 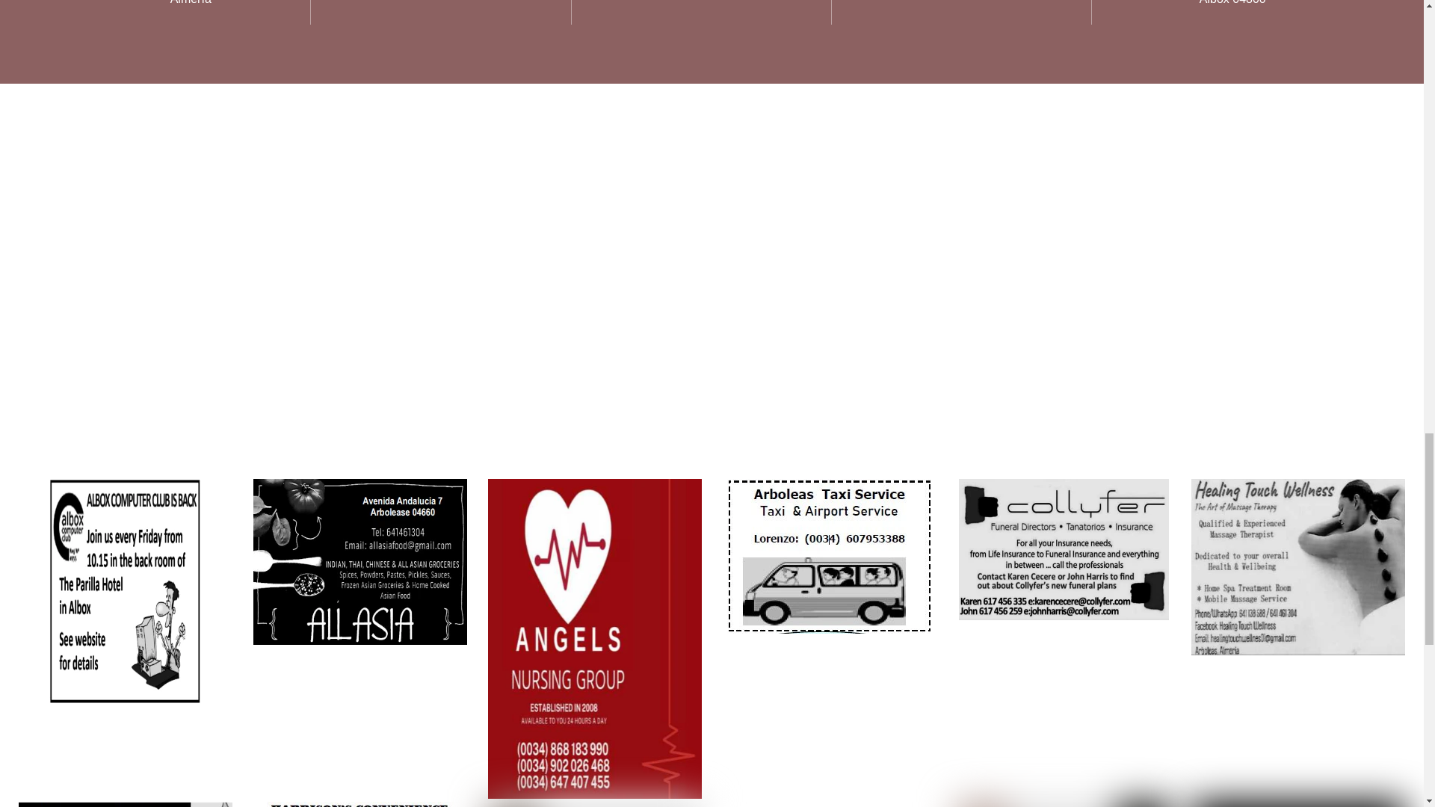 What do you see at coordinates (594, 639) in the screenshot?
I see `angels nursing group for agof - nov 2022` at bounding box center [594, 639].